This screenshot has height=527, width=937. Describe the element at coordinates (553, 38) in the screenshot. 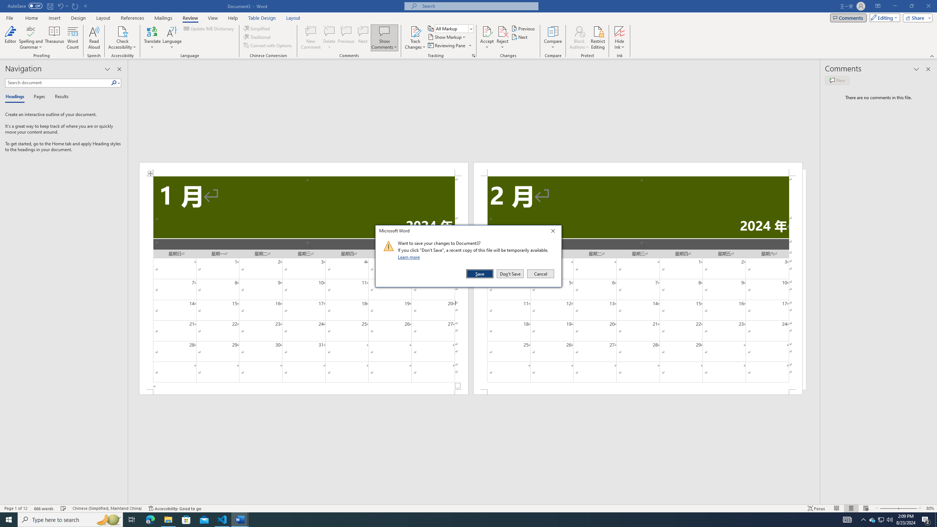

I see `Compare` at that location.